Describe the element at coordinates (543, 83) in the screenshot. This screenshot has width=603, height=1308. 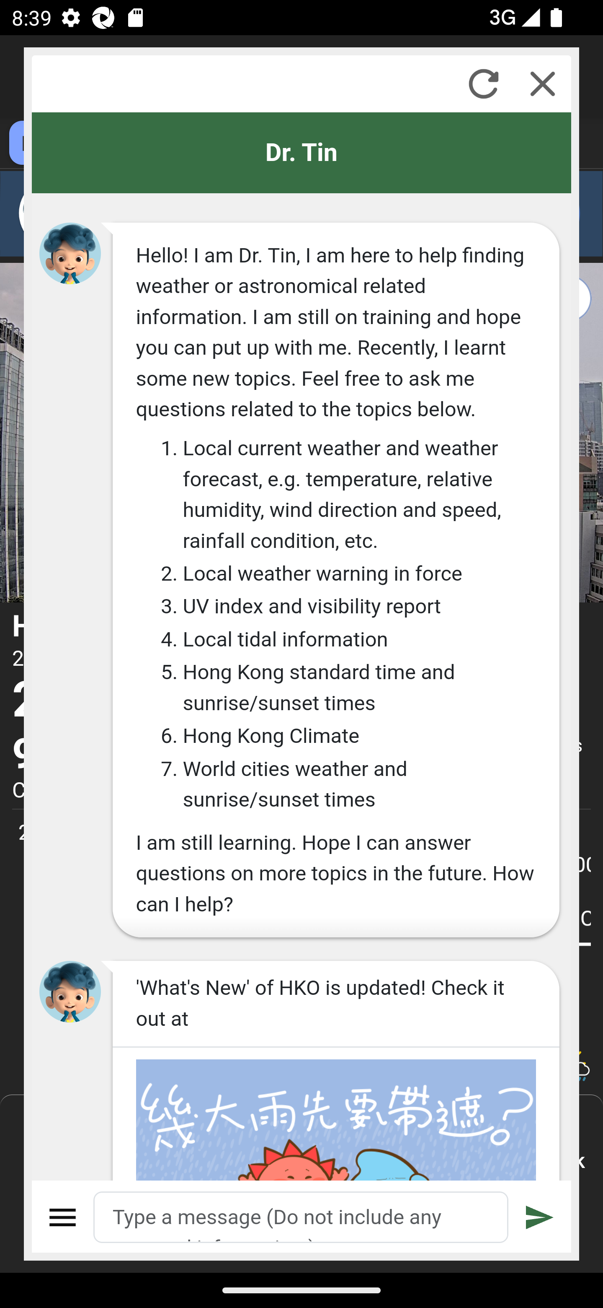
I see `Close` at that location.